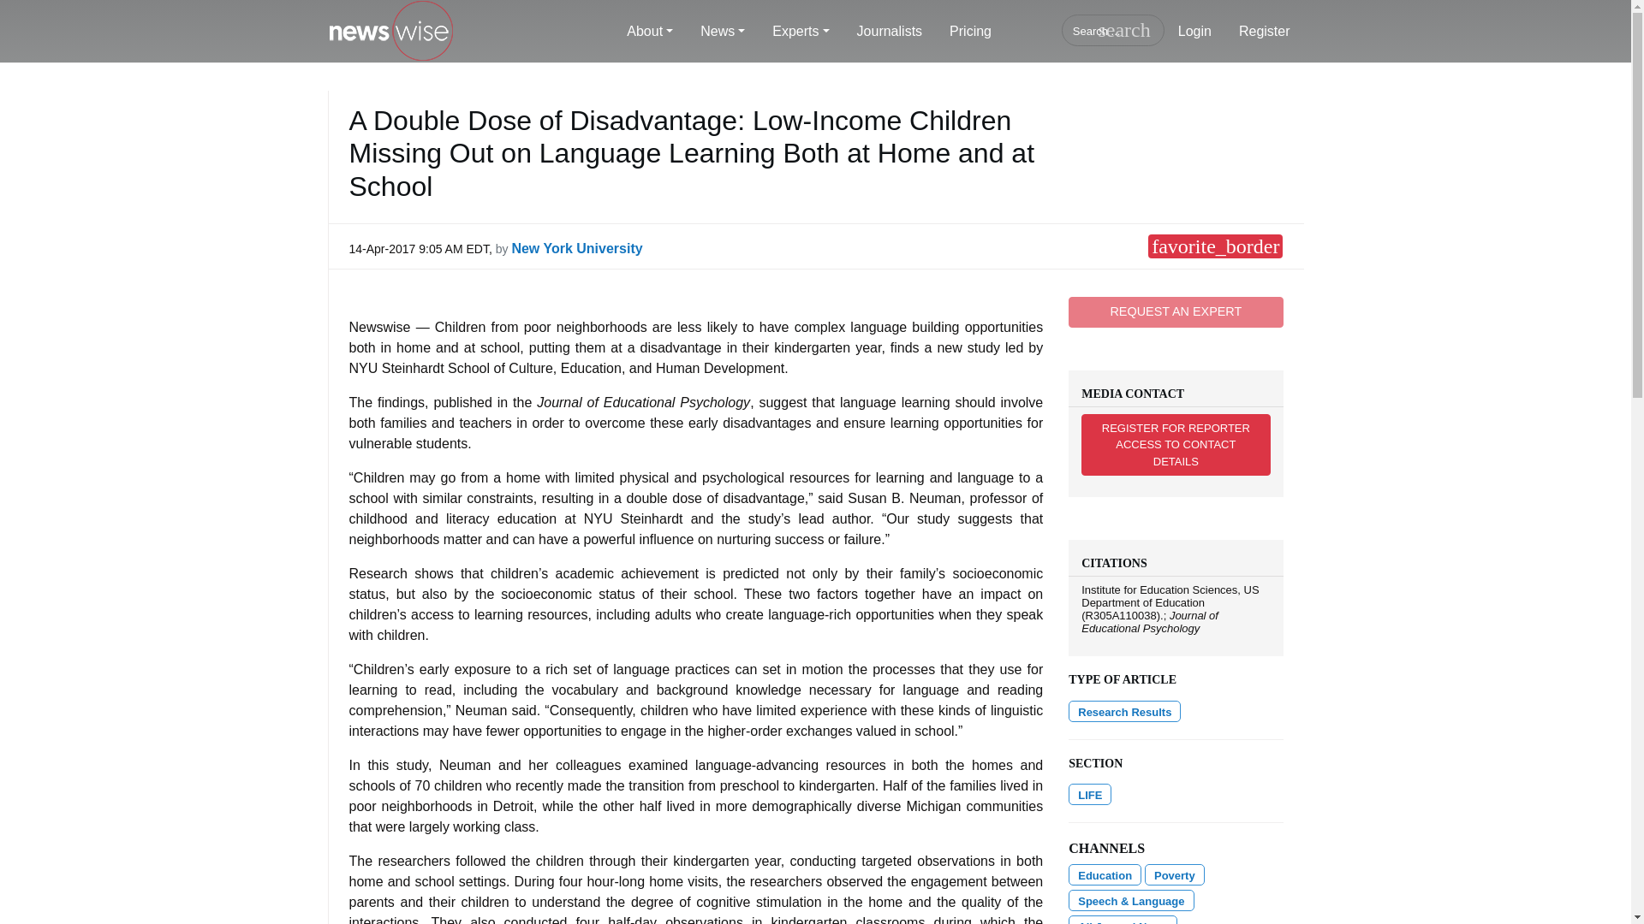 Image resolution: width=1644 pixels, height=924 pixels. What do you see at coordinates (723, 32) in the screenshot?
I see `News` at bounding box center [723, 32].